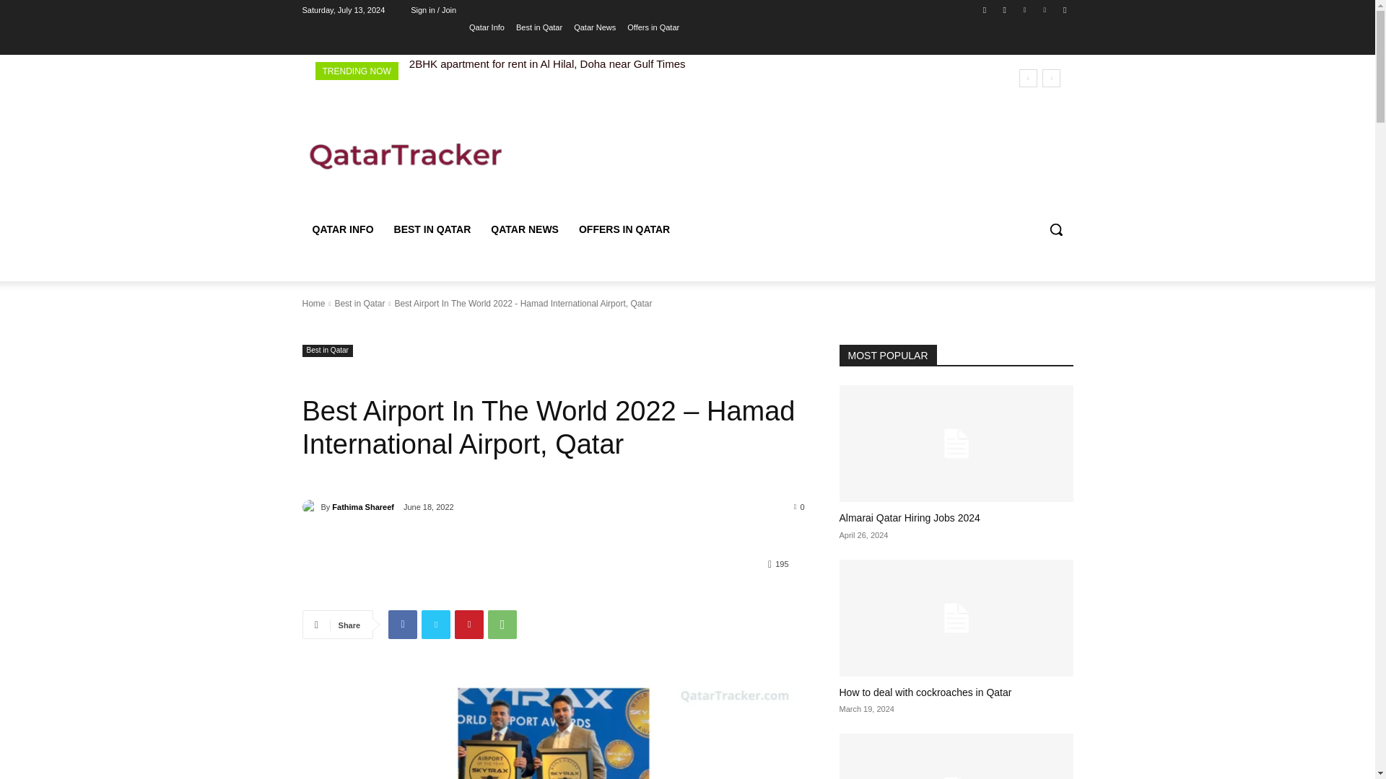 The height and width of the screenshot is (779, 1386). I want to click on 2BHK apartment for rent in Al Hilal, Doha near Gulf Times, so click(547, 63).